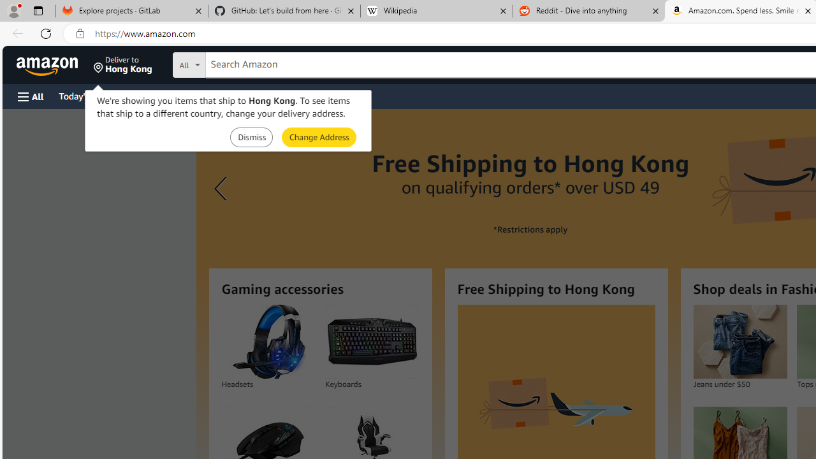 Image resolution: width=816 pixels, height=459 pixels. What do you see at coordinates (229, 96) in the screenshot?
I see `Registry` at bounding box center [229, 96].